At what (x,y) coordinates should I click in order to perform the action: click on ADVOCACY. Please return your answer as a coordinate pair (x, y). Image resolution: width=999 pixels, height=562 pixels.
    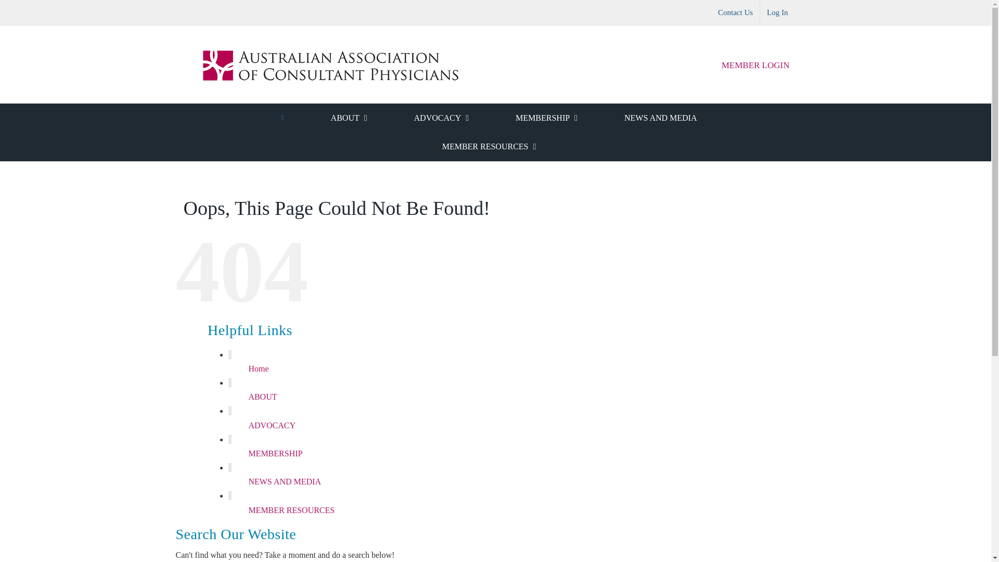
    Looking at the image, I should click on (441, 118).